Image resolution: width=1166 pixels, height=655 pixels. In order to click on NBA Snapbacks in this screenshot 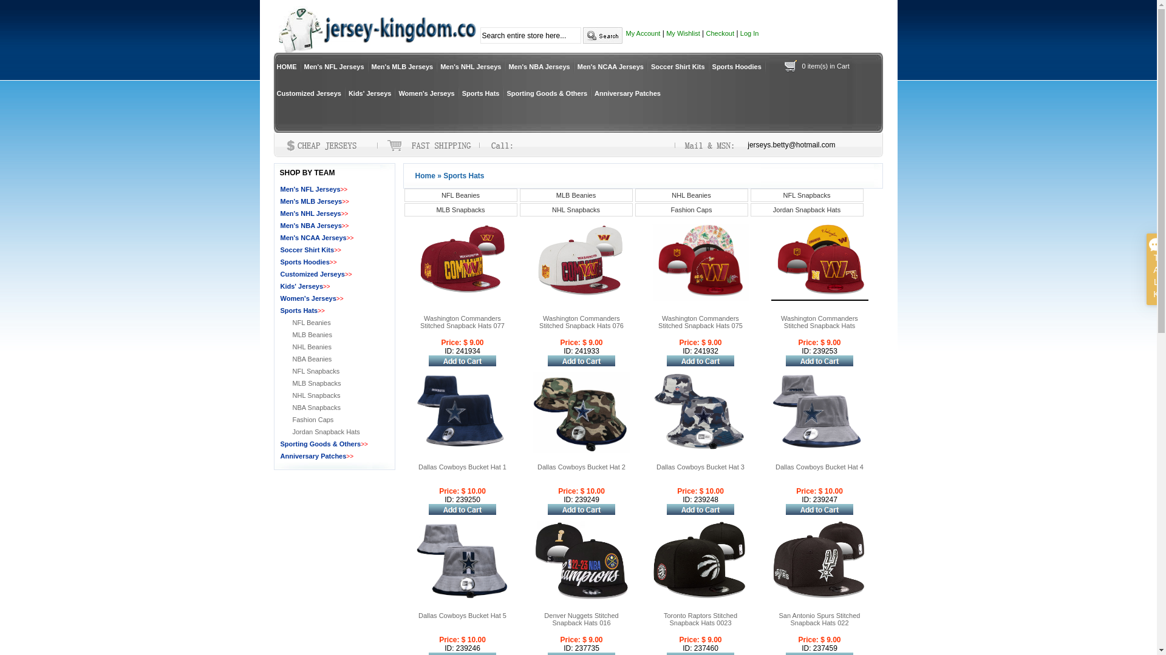, I will do `click(317, 408)`.